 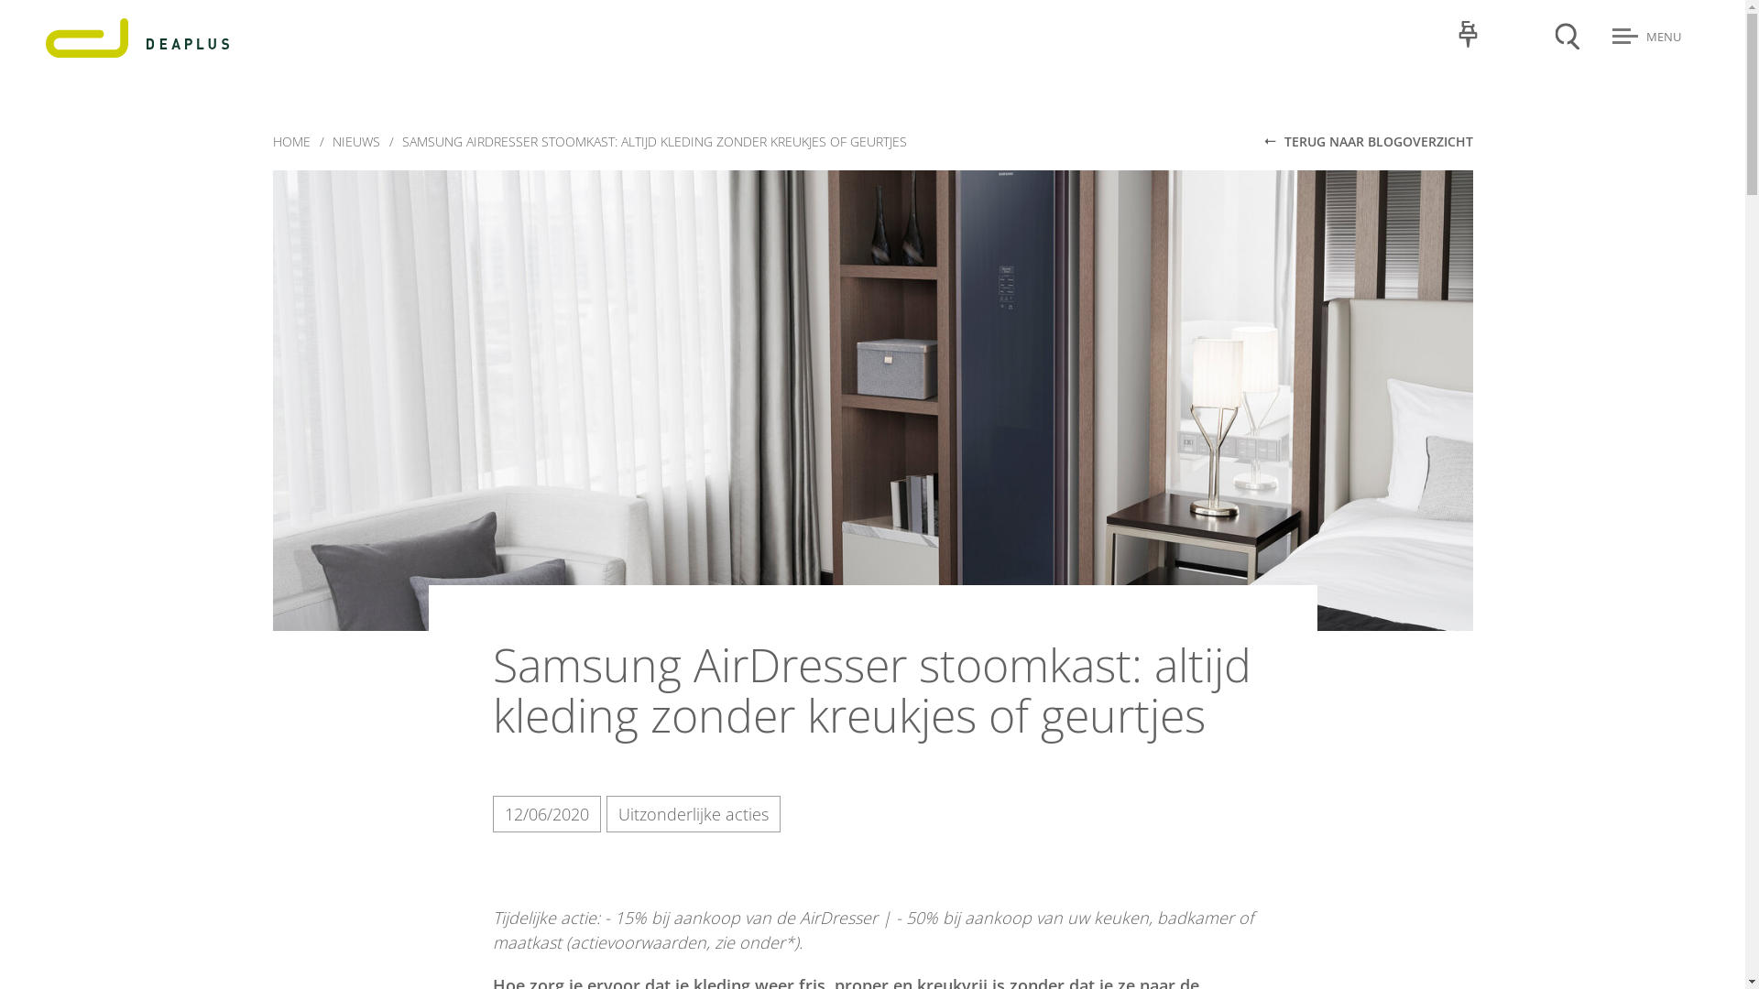 What do you see at coordinates (1656, 37) in the screenshot?
I see `MENU` at bounding box center [1656, 37].